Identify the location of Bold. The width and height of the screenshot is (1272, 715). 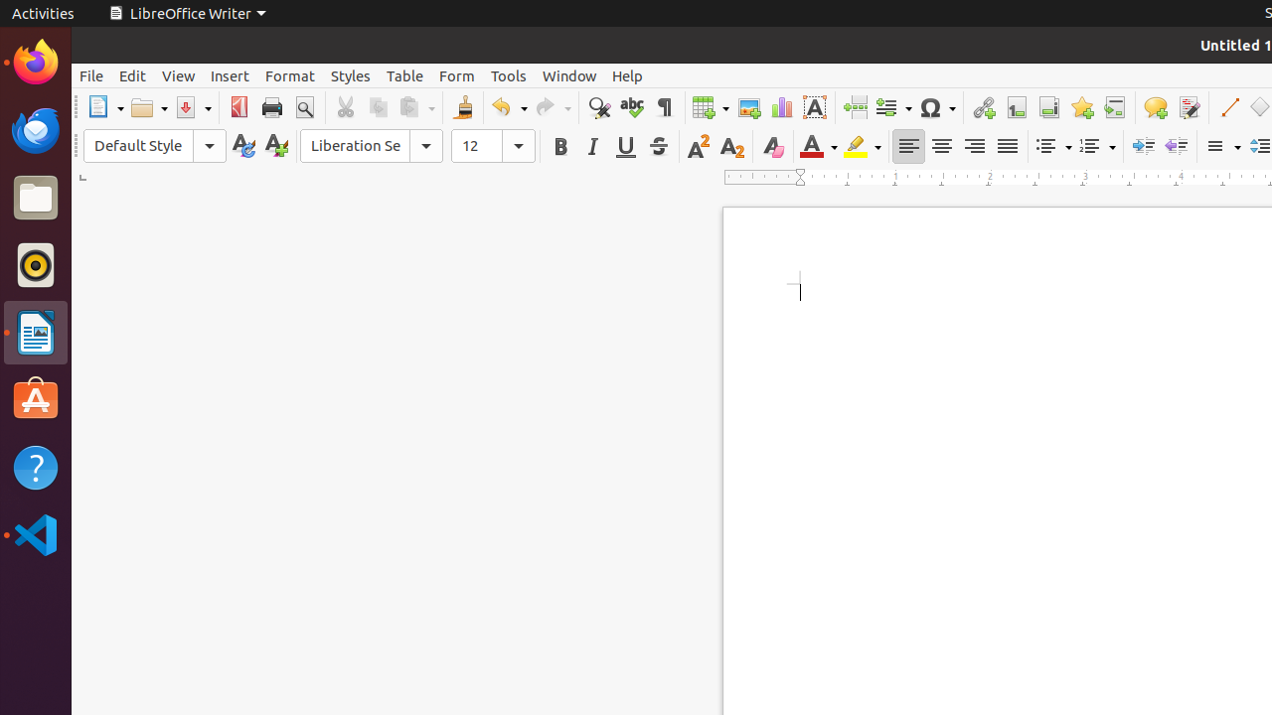
(560, 147).